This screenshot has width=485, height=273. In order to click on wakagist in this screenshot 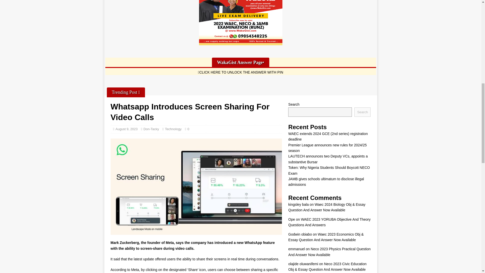, I will do `click(240, 23)`.